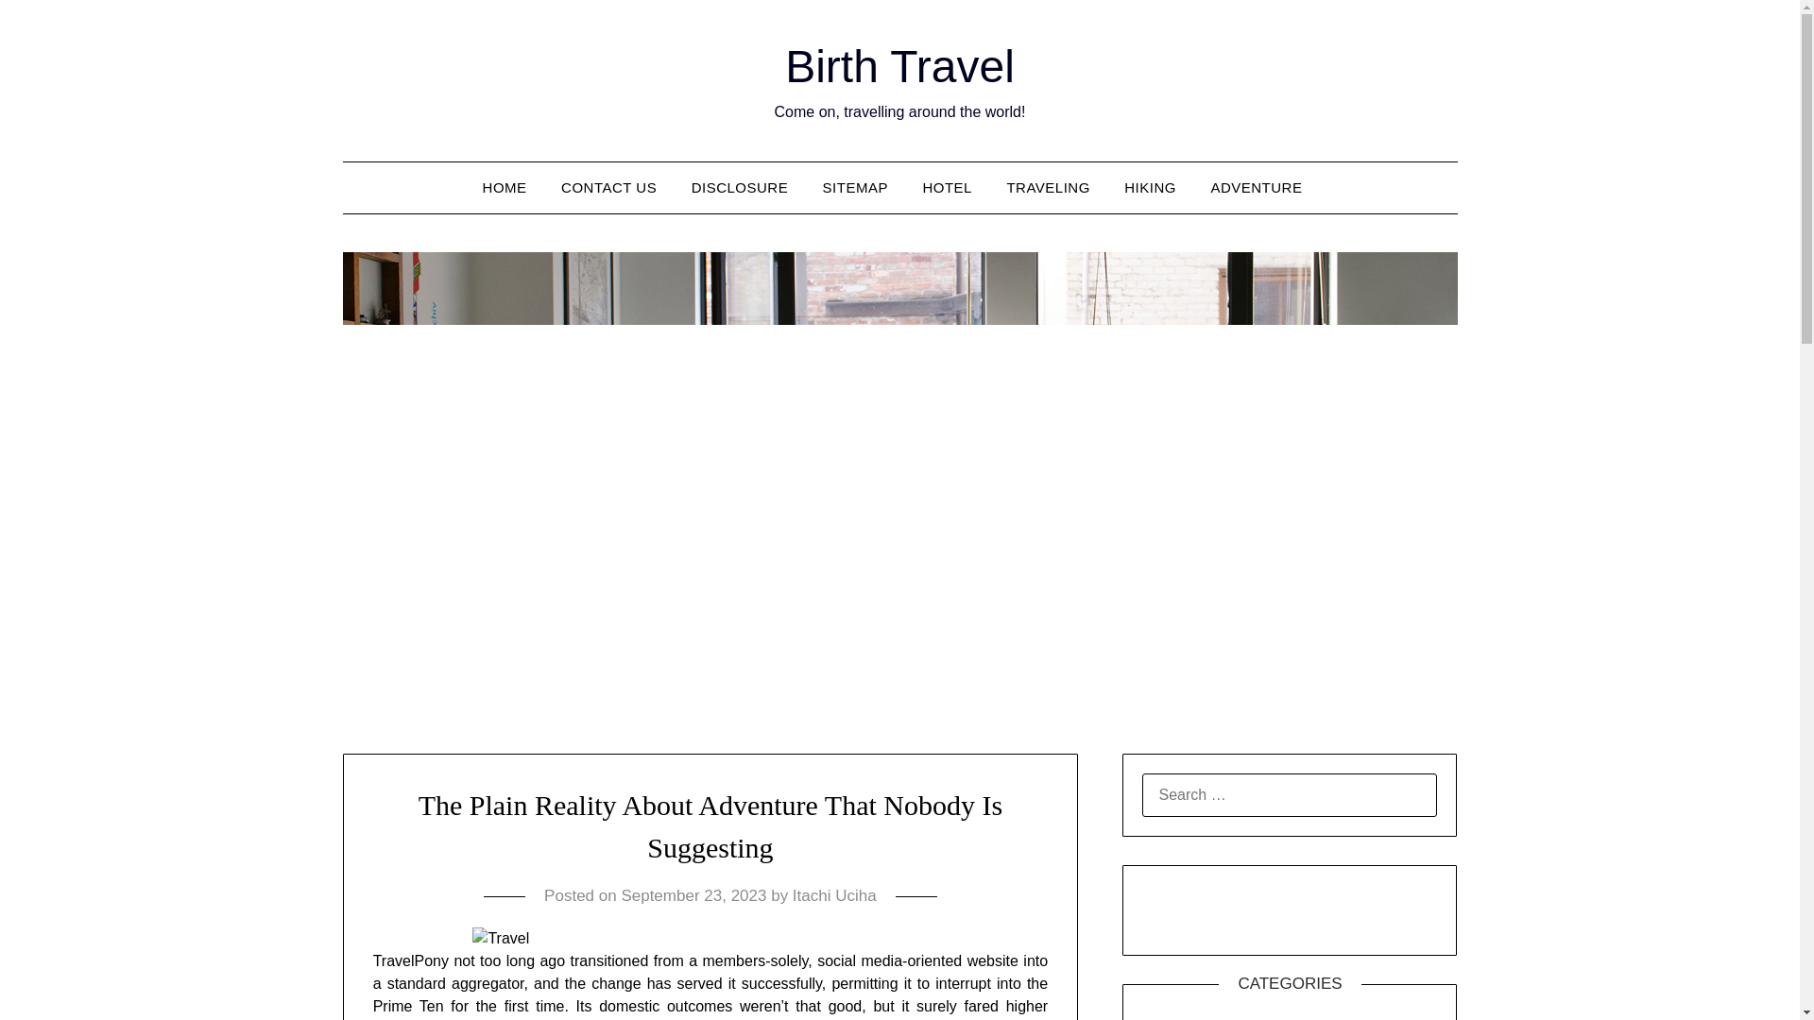 The image size is (1814, 1020). Describe the element at coordinates (740, 187) in the screenshot. I see `DISCLOSURE` at that location.